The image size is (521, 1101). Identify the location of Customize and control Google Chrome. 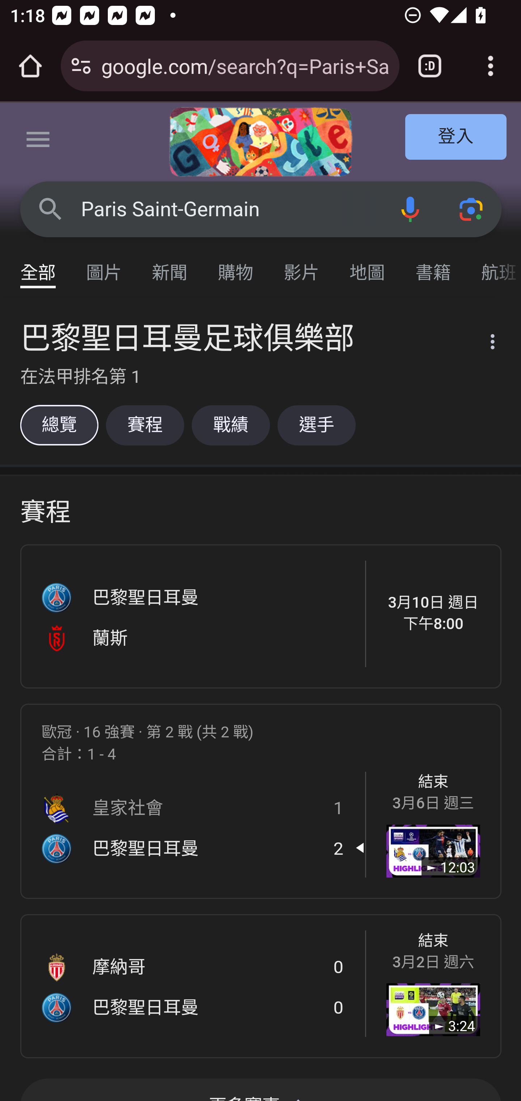
(491, 66).